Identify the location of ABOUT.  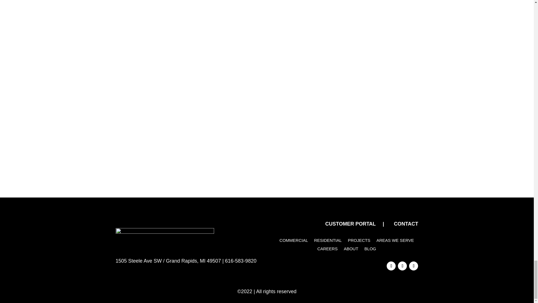
(351, 250).